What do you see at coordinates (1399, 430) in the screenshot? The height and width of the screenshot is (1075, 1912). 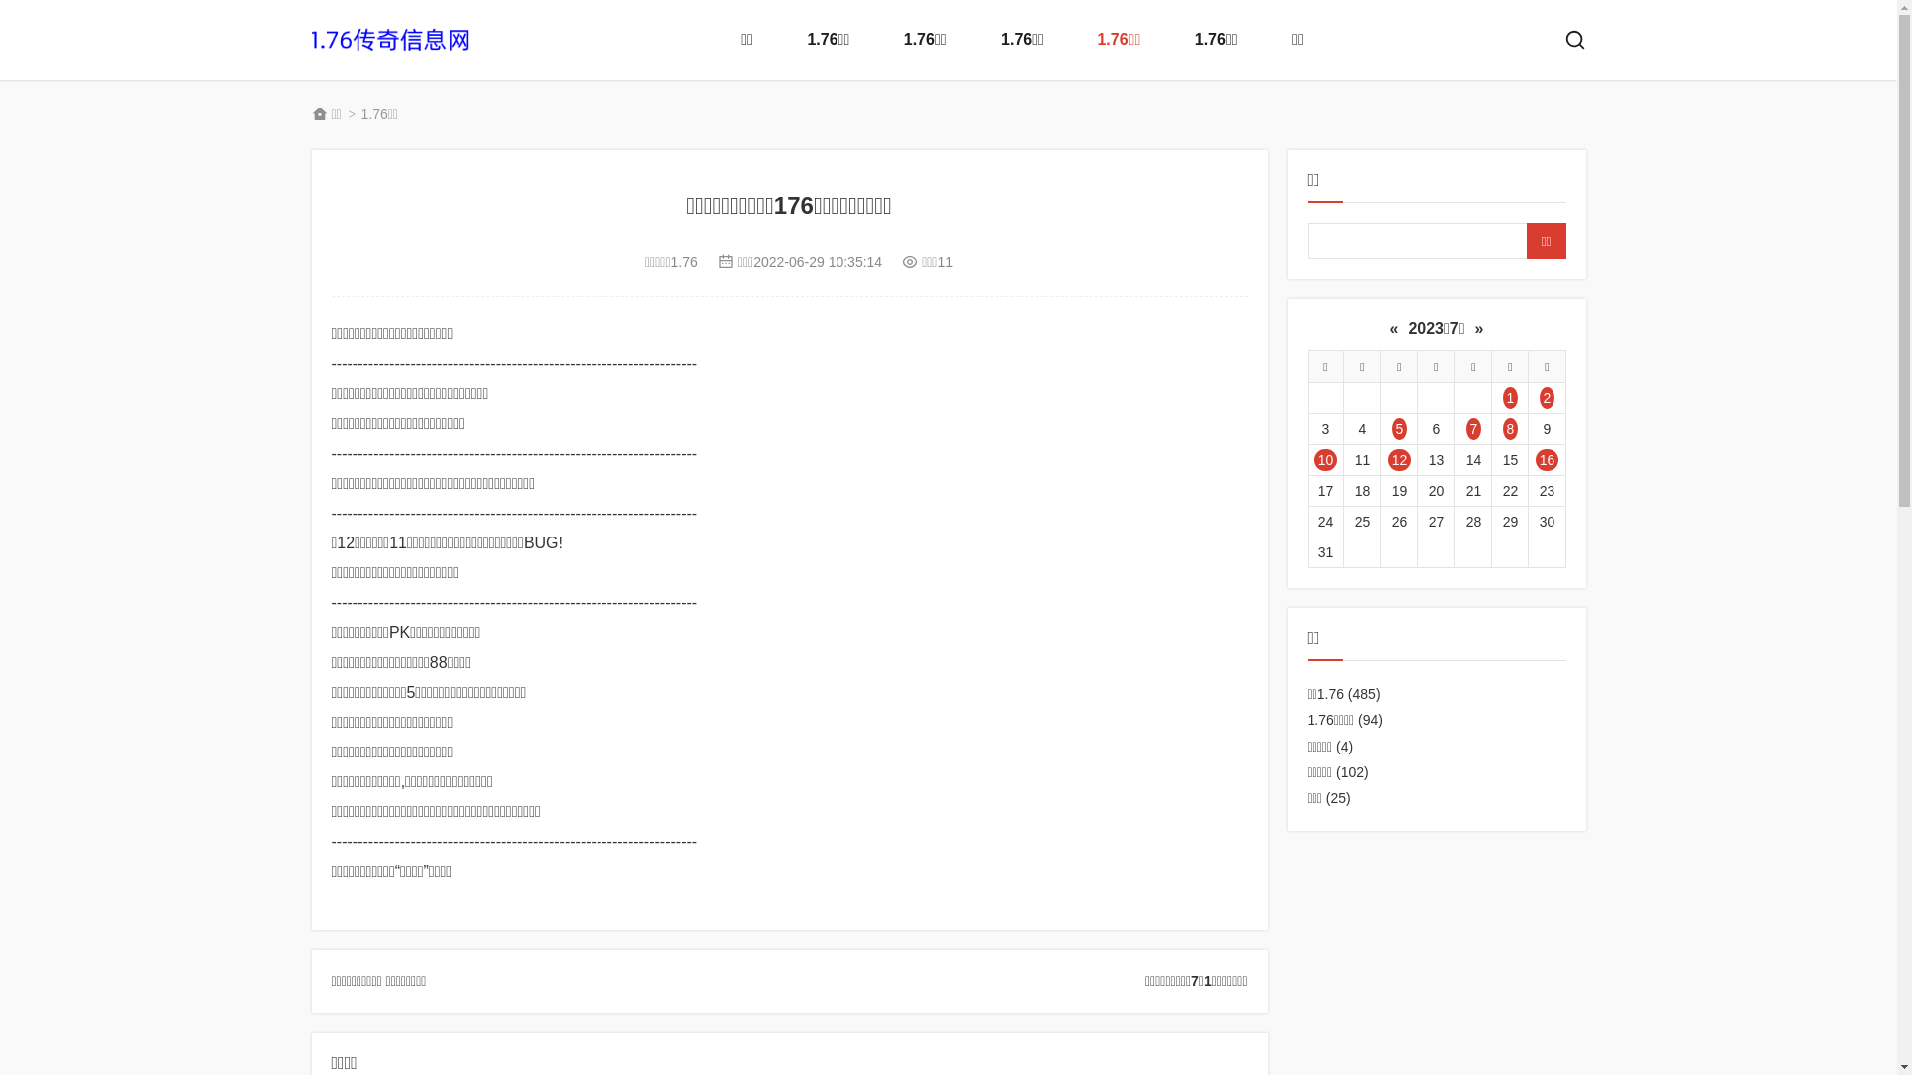 I see `5` at bounding box center [1399, 430].